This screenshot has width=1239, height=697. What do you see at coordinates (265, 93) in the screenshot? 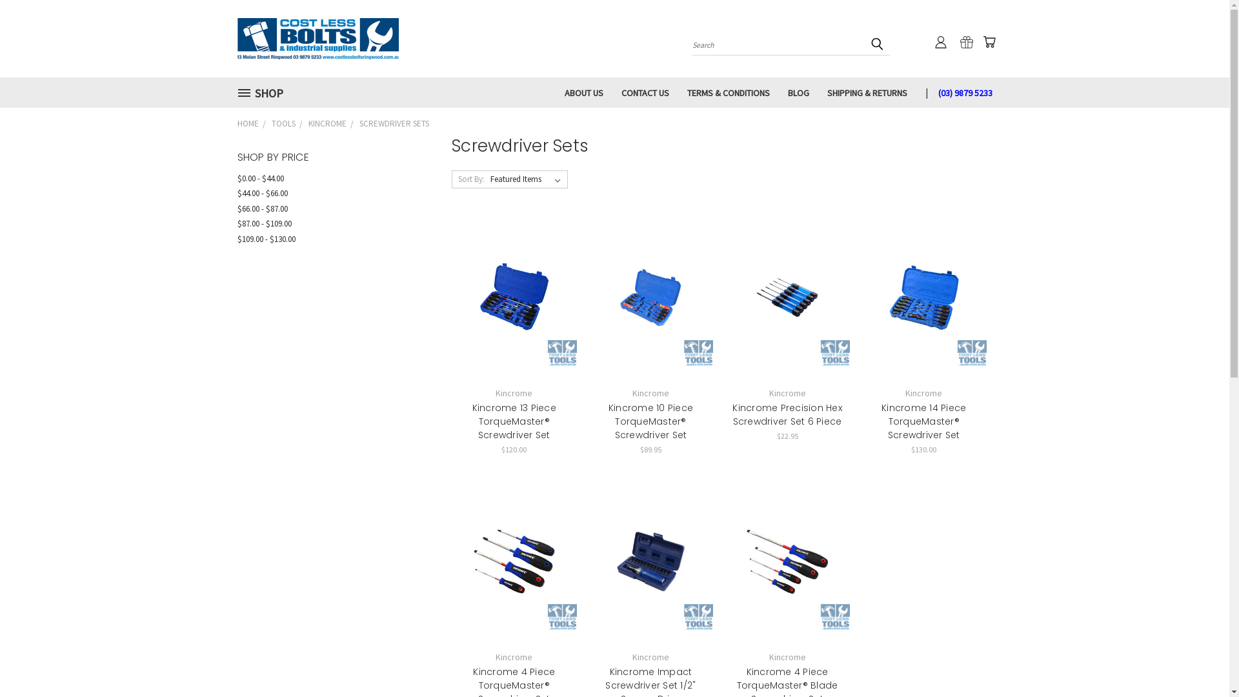
I see `SHOP` at bounding box center [265, 93].